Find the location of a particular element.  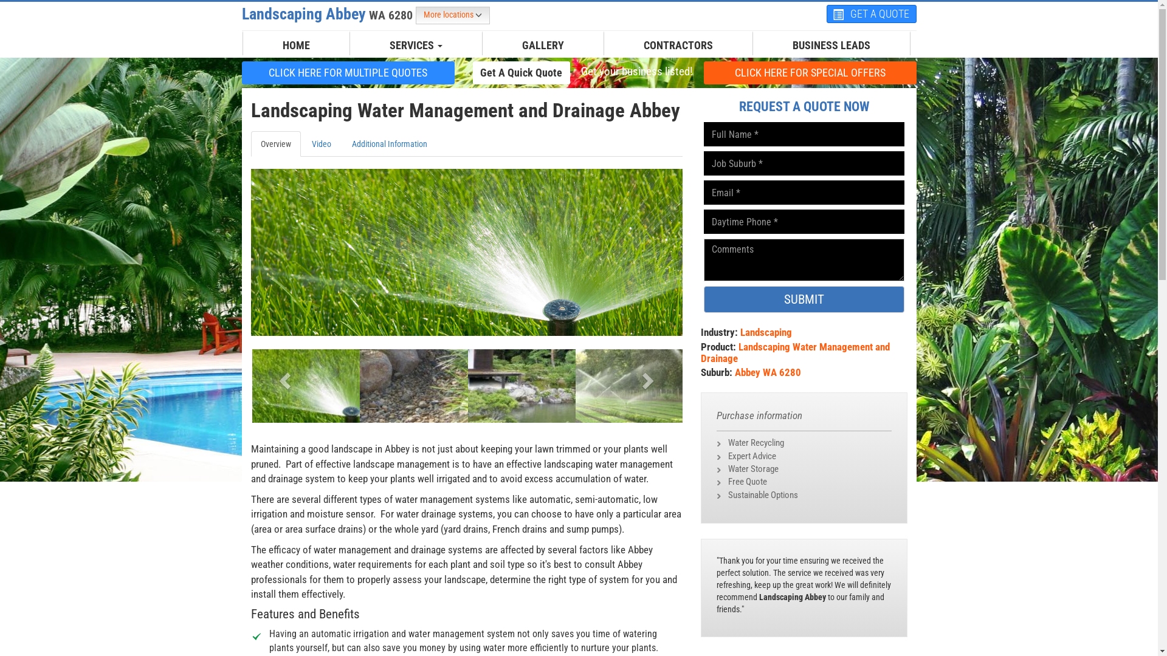

Overview is located at coordinates (275, 144).